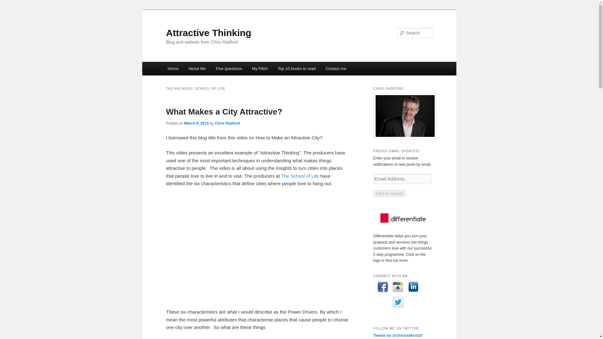  I want to click on My Pitch, so click(260, 68).